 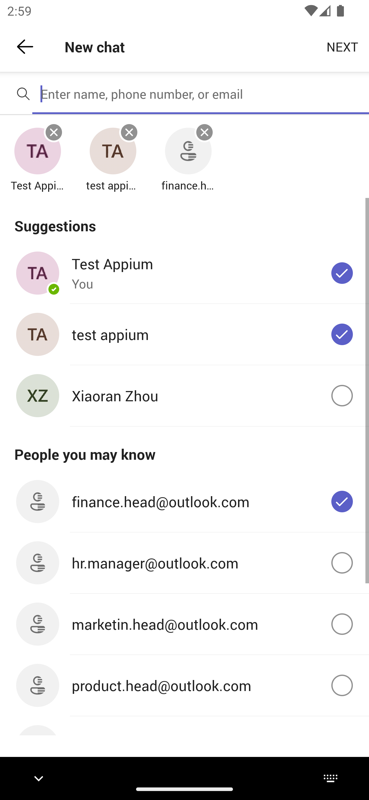 I want to click on Remove, so click(x=129, y=132).